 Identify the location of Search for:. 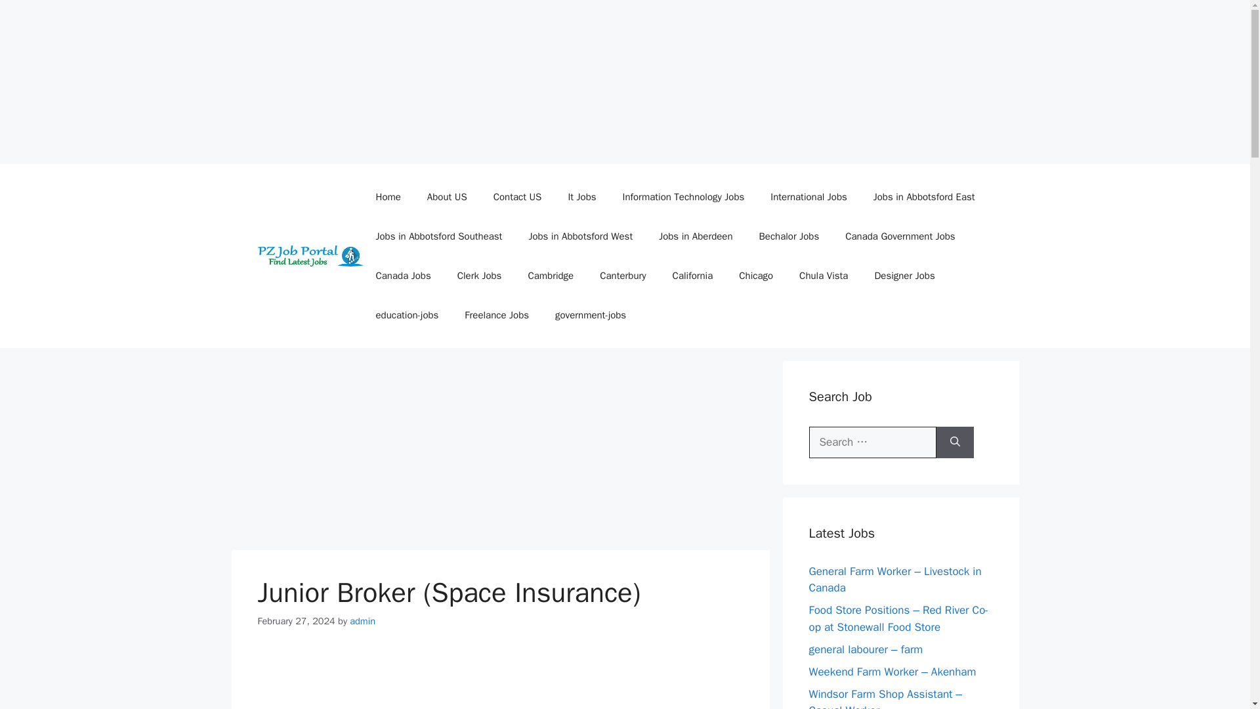
(872, 442).